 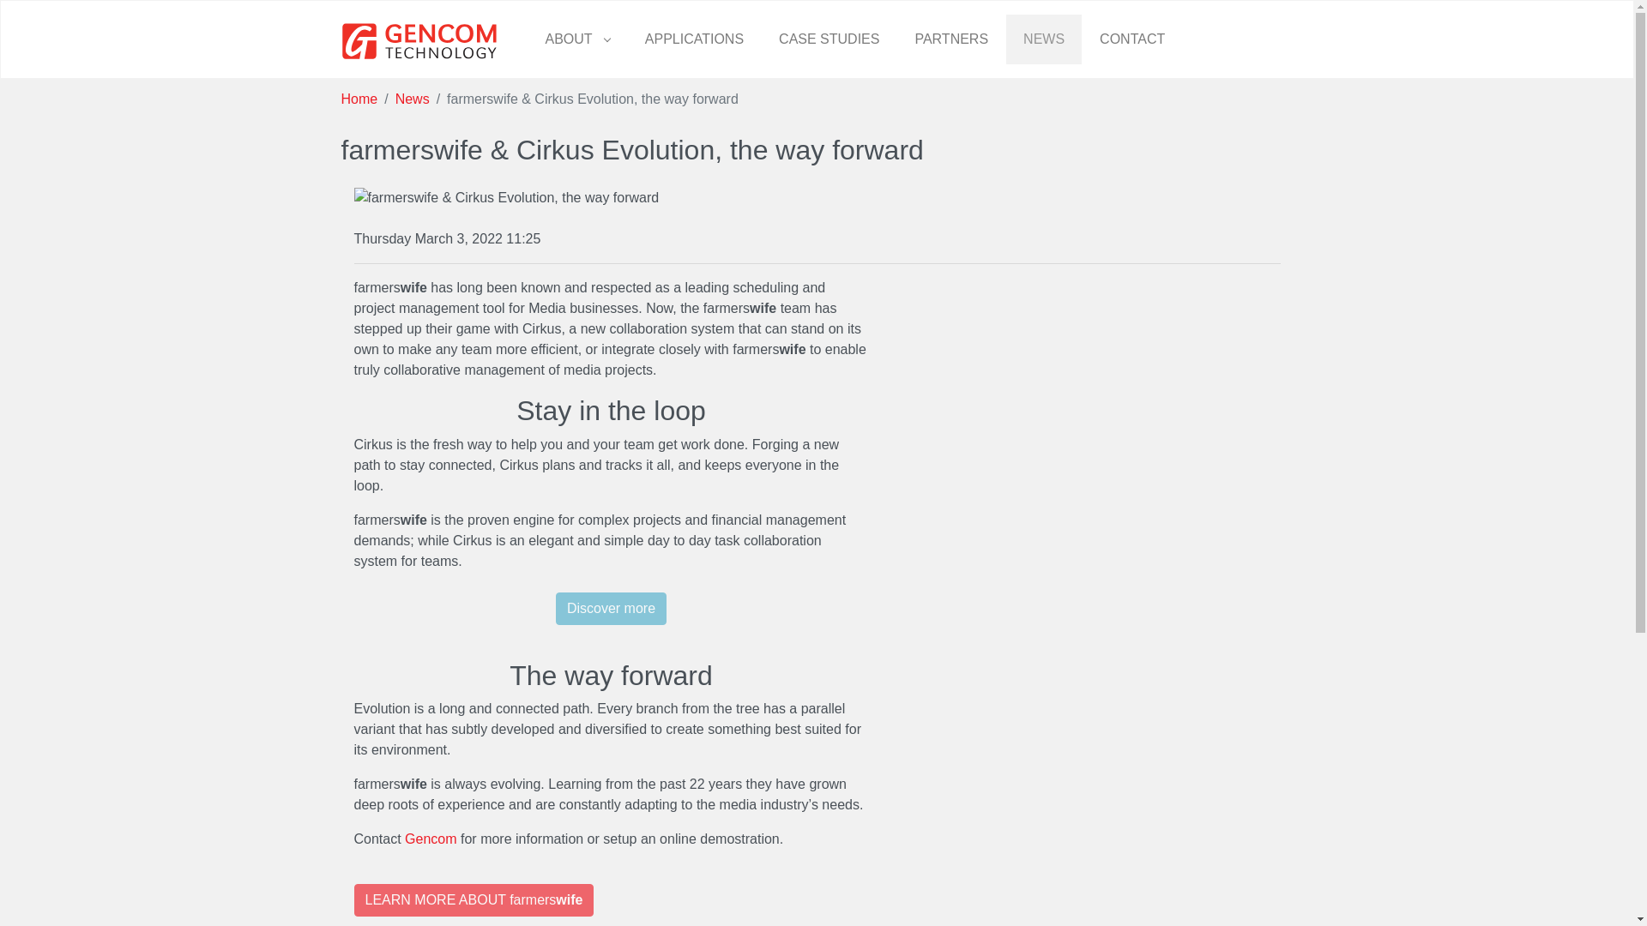 What do you see at coordinates (578, 39) in the screenshot?
I see `ABOUT` at bounding box center [578, 39].